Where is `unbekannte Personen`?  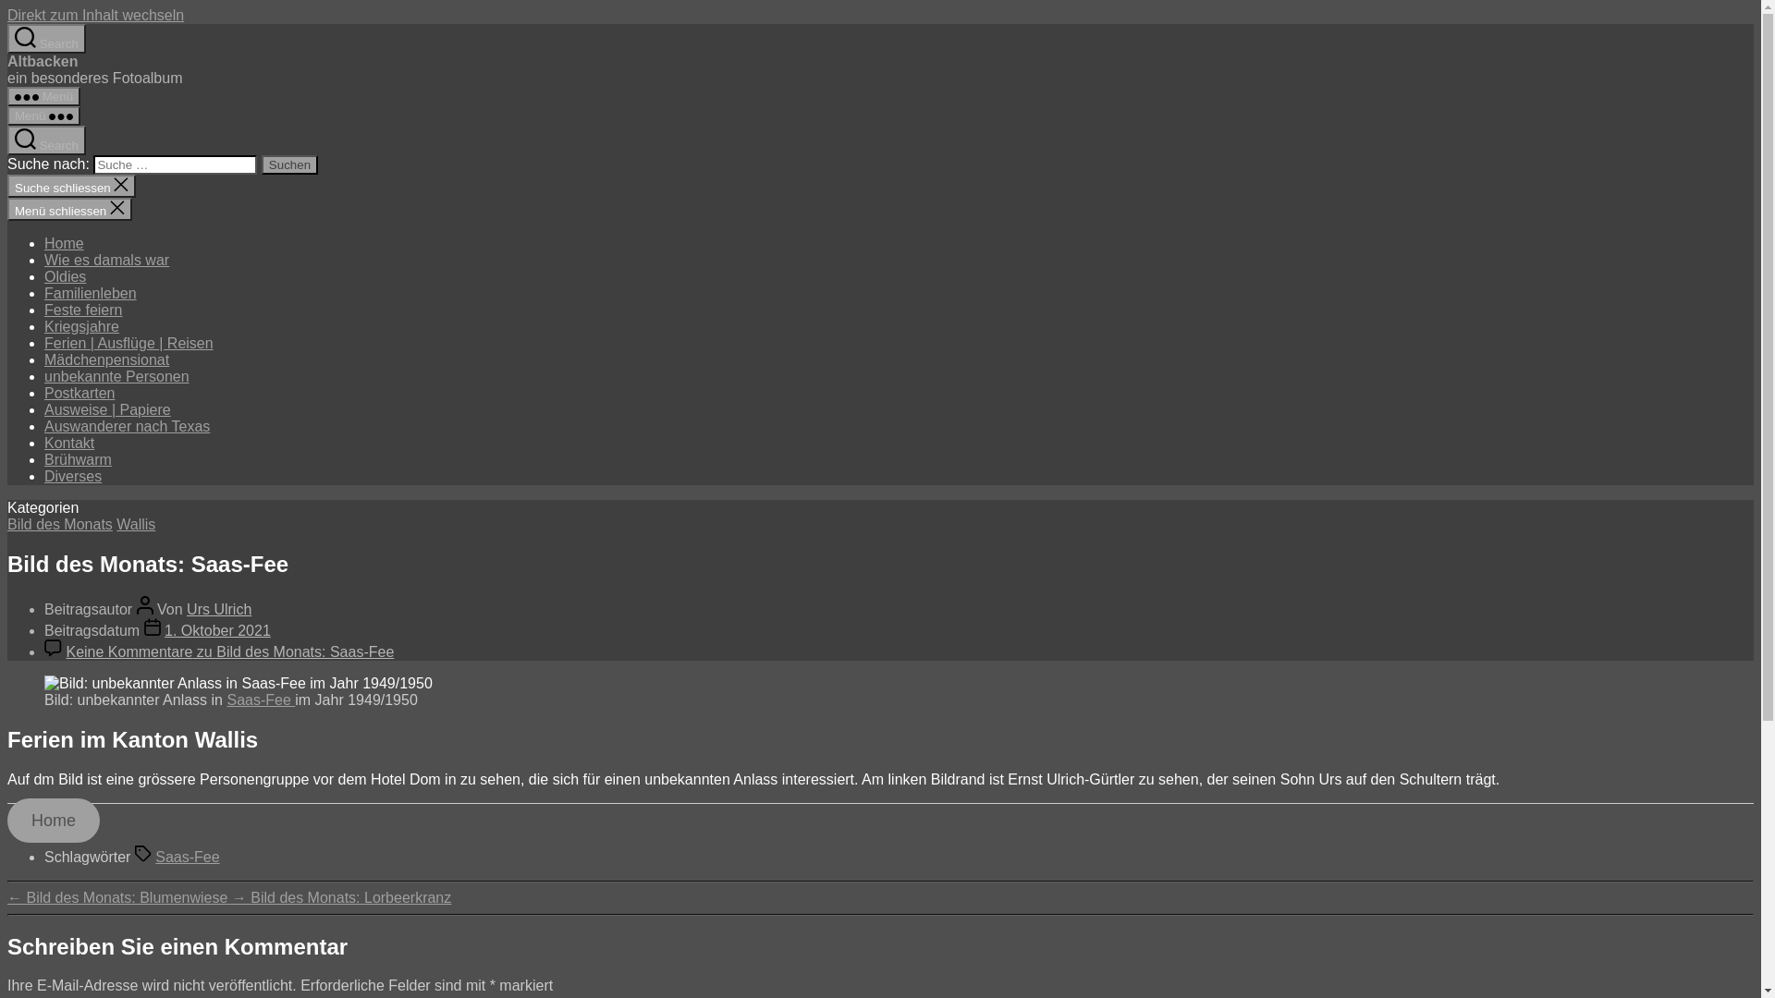
unbekannte Personen is located at coordinates (116, 377).